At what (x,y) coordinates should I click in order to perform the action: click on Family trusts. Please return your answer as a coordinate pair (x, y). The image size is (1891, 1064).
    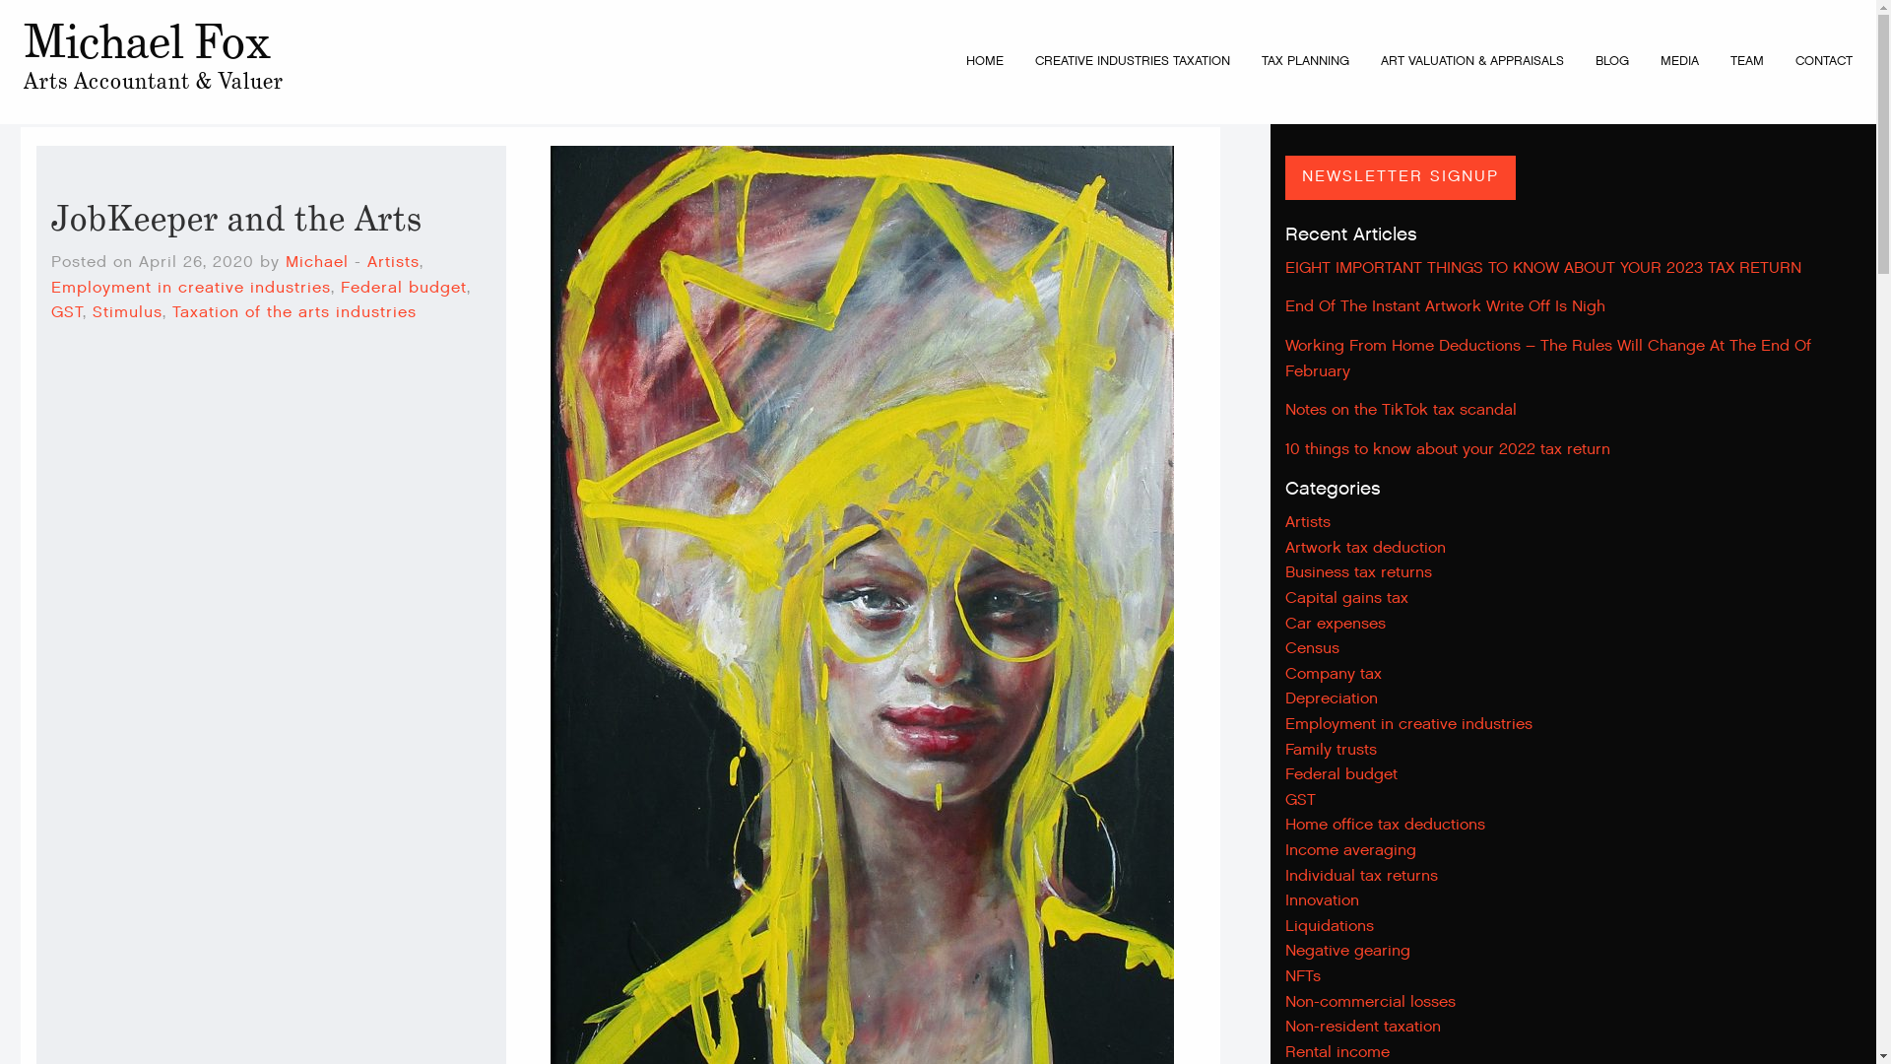
    Looking at the image, I should click on (1332, 751).